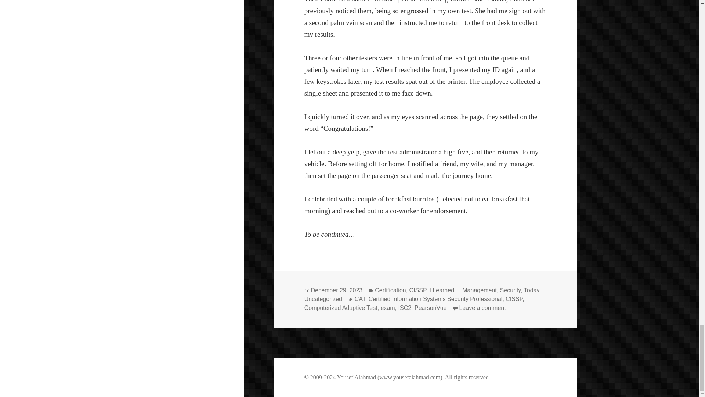  Describe the element at coordinates (341, 308) in the screenshot. I see `Computerized Adaptive Test` at that location.